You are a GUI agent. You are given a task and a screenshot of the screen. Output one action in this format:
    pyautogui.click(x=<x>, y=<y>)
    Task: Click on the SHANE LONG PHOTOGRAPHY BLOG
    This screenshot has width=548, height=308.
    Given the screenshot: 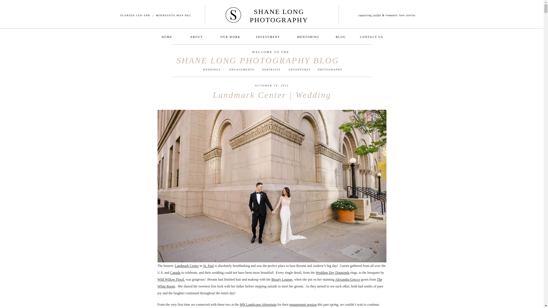 What is the action you would take?
    pyautogui.click(x=272, y=60)
    